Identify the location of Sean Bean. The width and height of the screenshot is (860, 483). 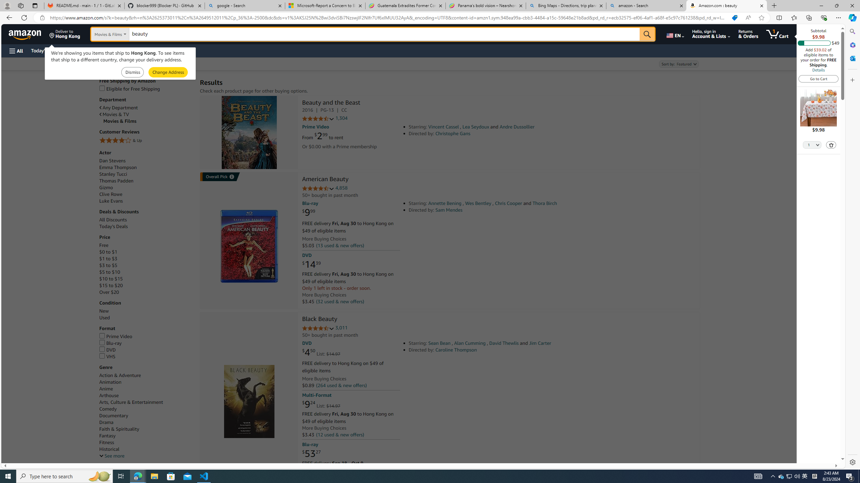
(439, 343).